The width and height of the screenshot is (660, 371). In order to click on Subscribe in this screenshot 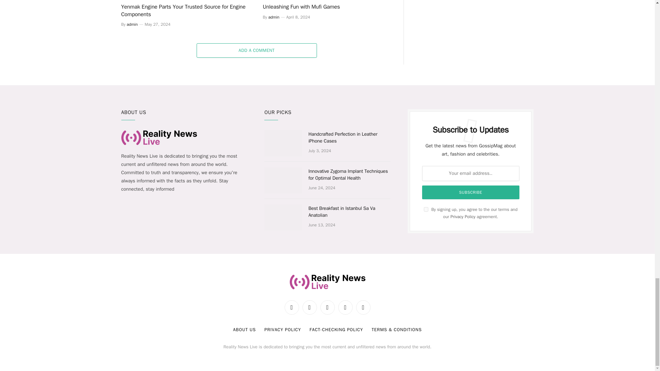, I will do `click(471, 192)`.